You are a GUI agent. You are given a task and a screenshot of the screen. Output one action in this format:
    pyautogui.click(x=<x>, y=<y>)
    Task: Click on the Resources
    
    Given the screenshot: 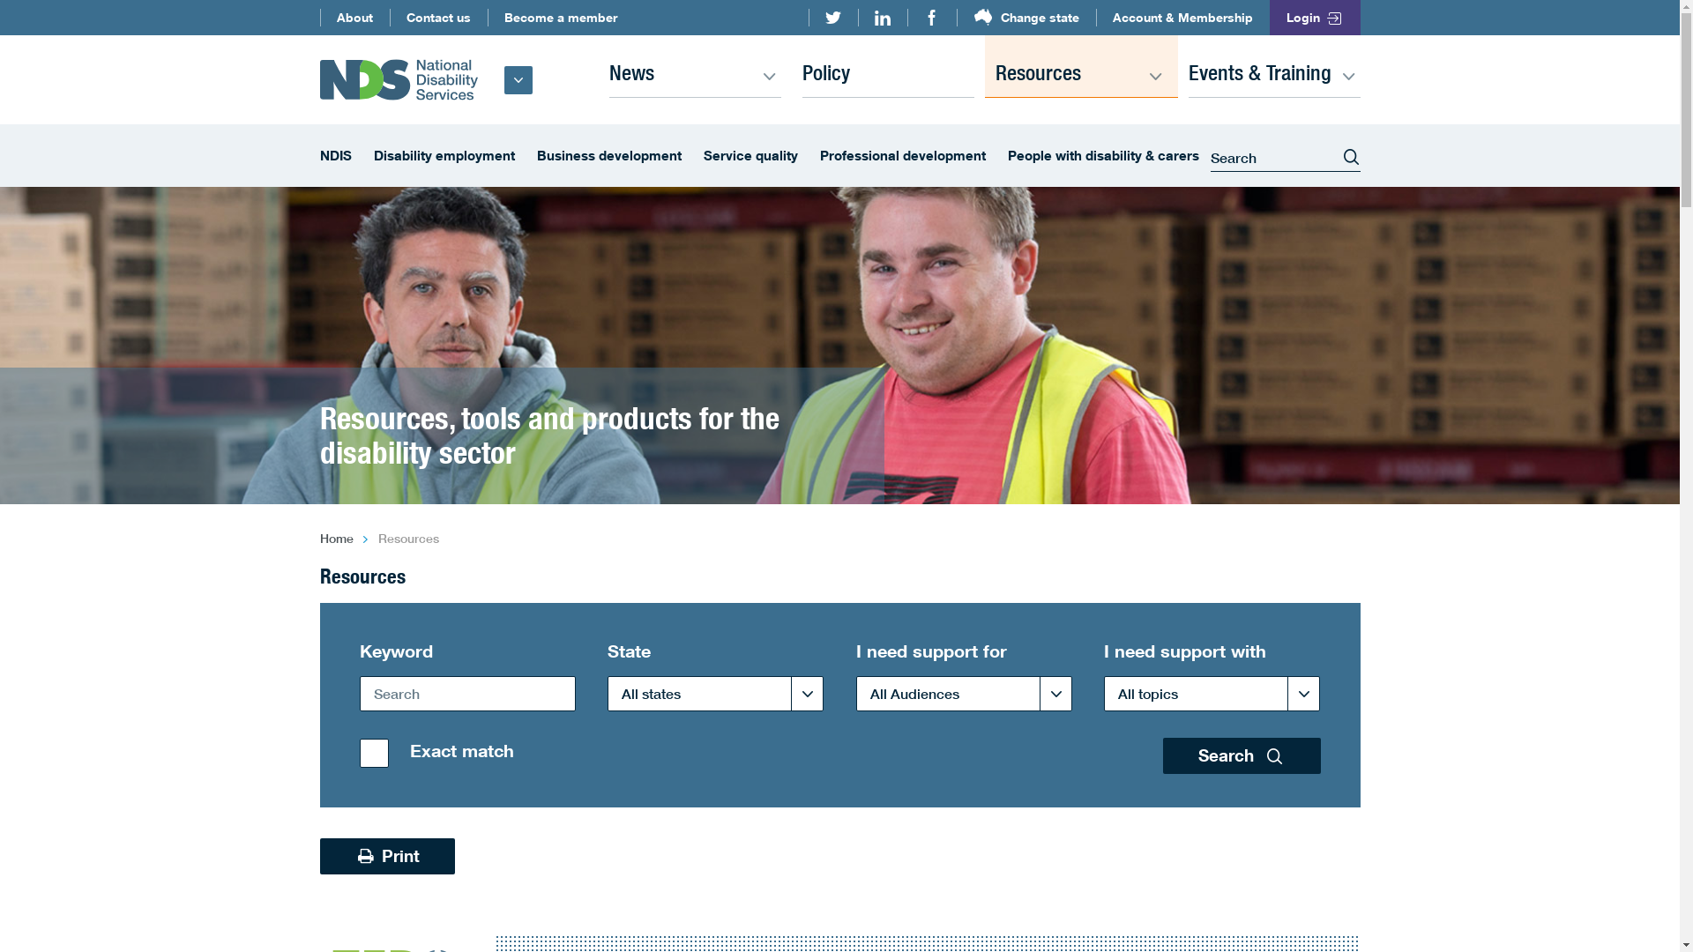 What is the action you would take?
    pyautogui.click(x=1081, y=66)
    